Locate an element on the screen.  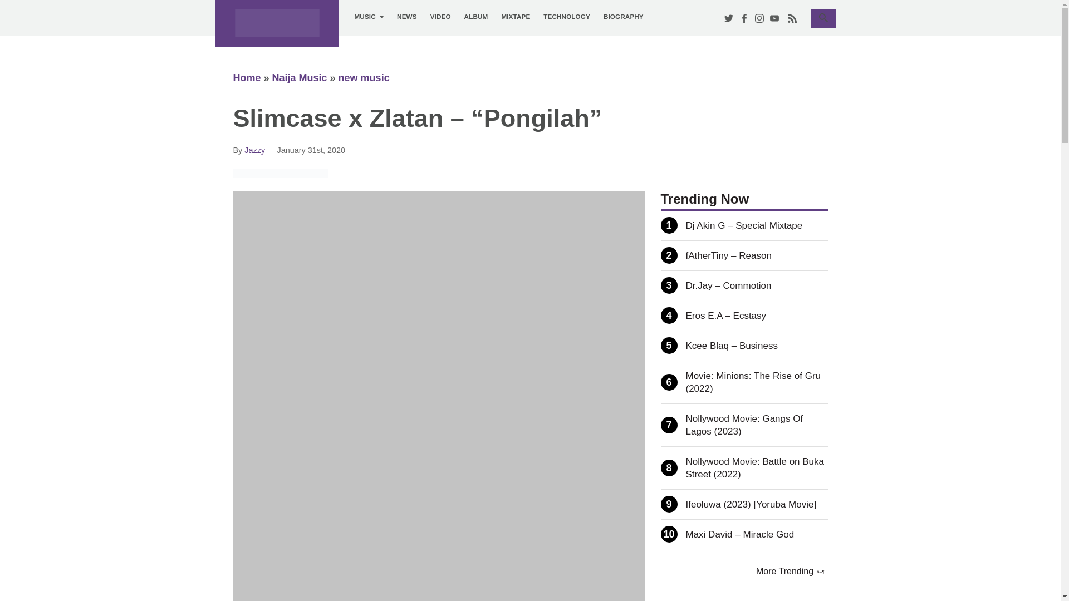
Naija Music is located at coordinates (300, 78).